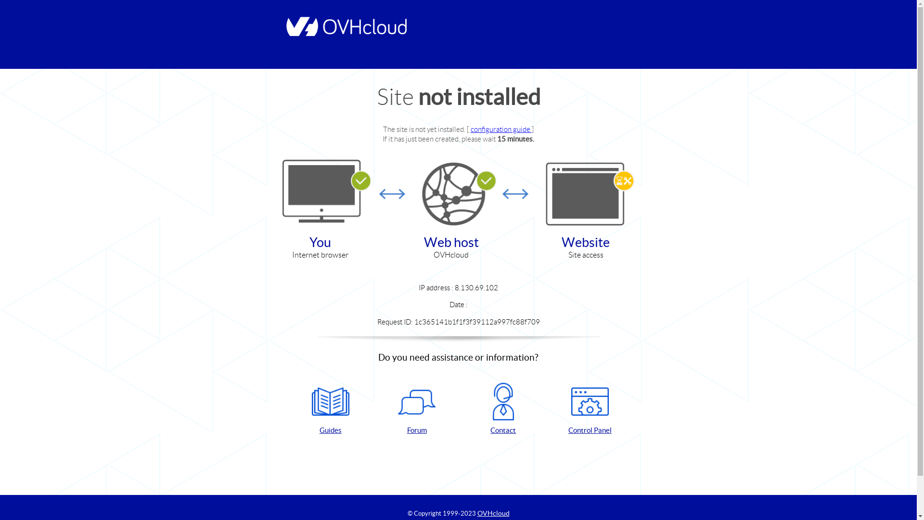 The width and height of the screenshot is (924, 520). Describe the element at coordinates (503, 409) in the screenshot. I see `Contact` at that location.